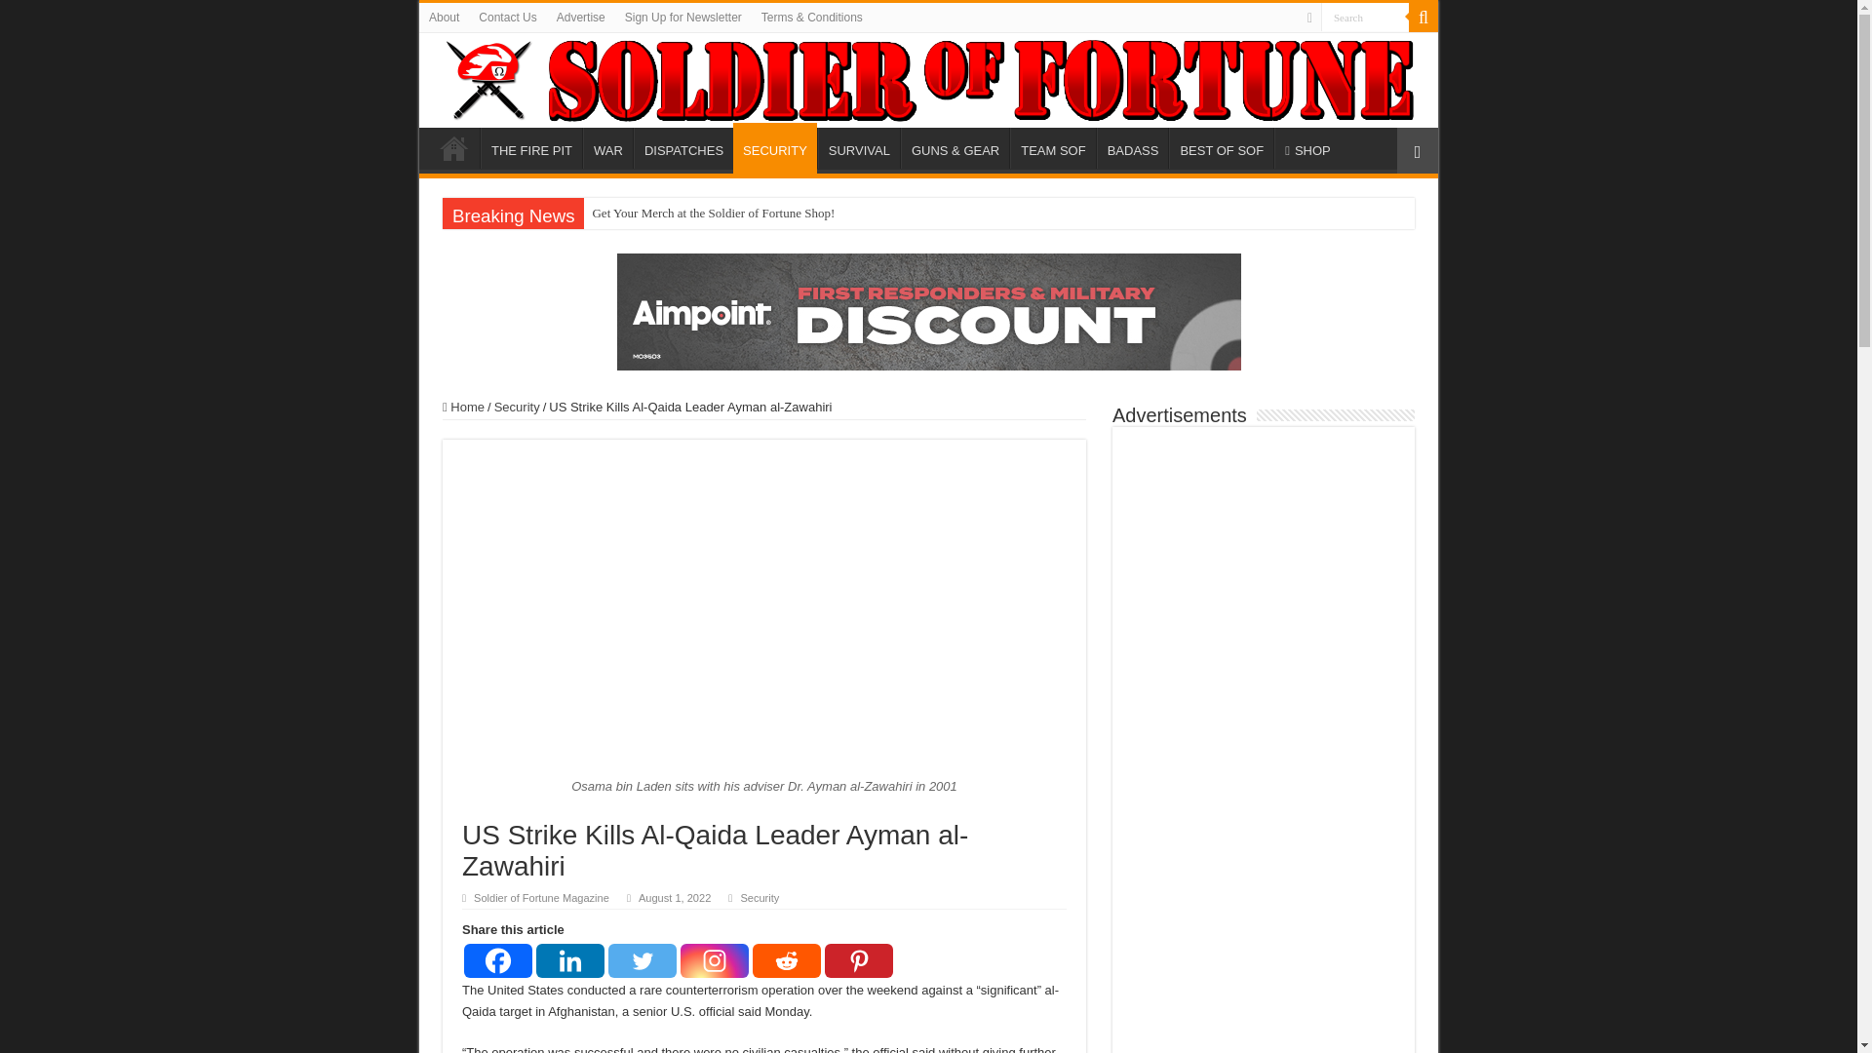 This screenshot has height=1053, width=1872. I want to click on Search, so click(1423, 18).